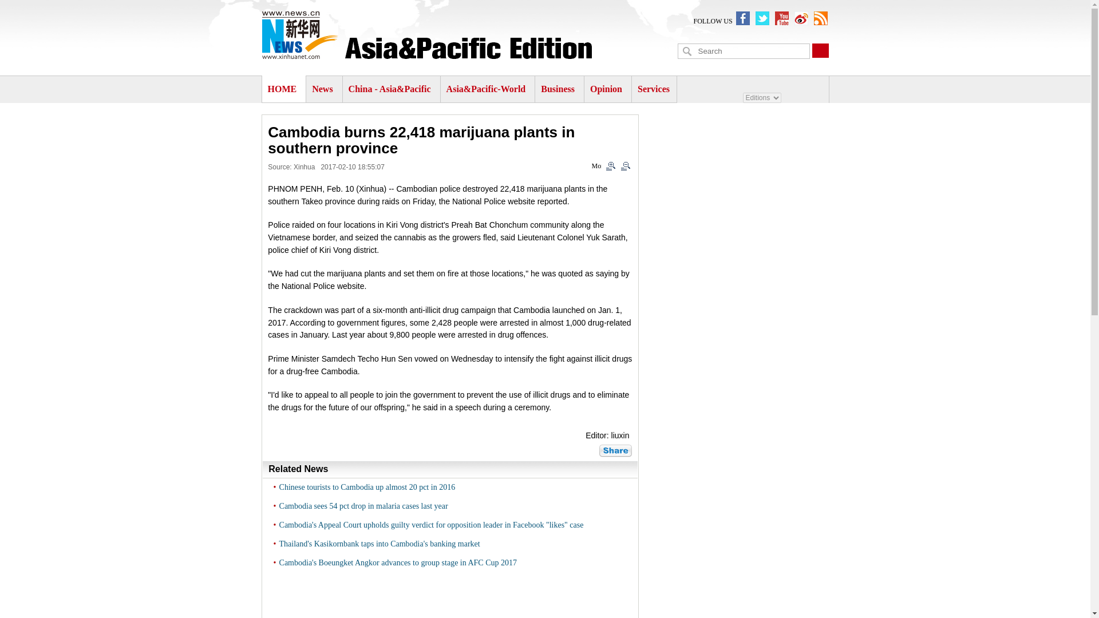 Image resolution: width=1099 pixels, height=618 pixels. Describe the element at coordinates (653, 89) in the screenshot. I see `Services` at that location.